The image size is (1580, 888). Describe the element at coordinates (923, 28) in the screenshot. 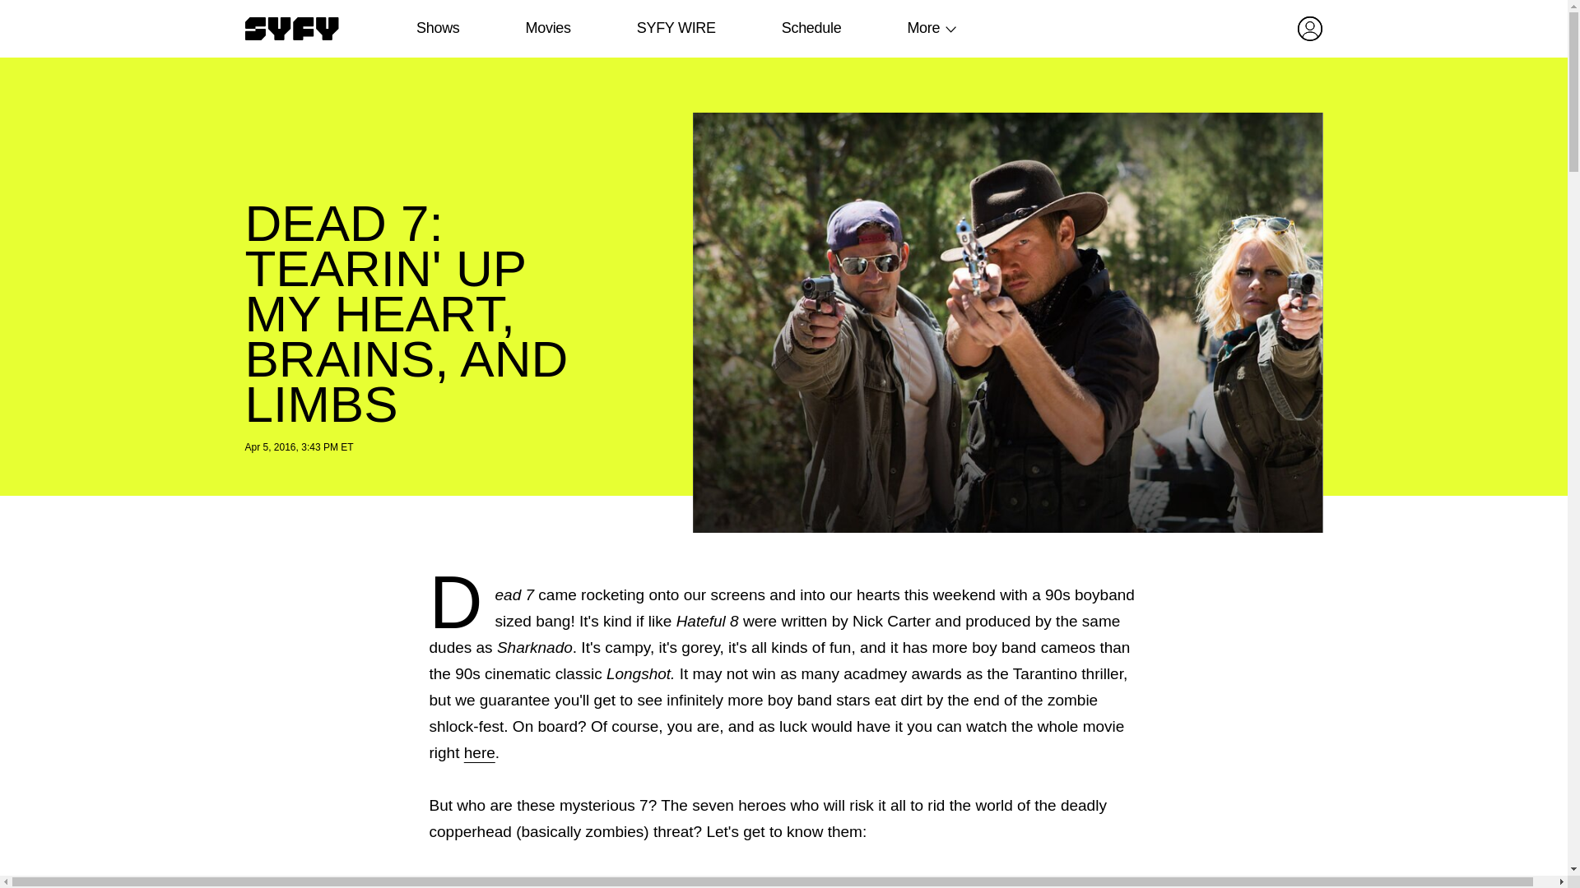

I see `More` at that location.